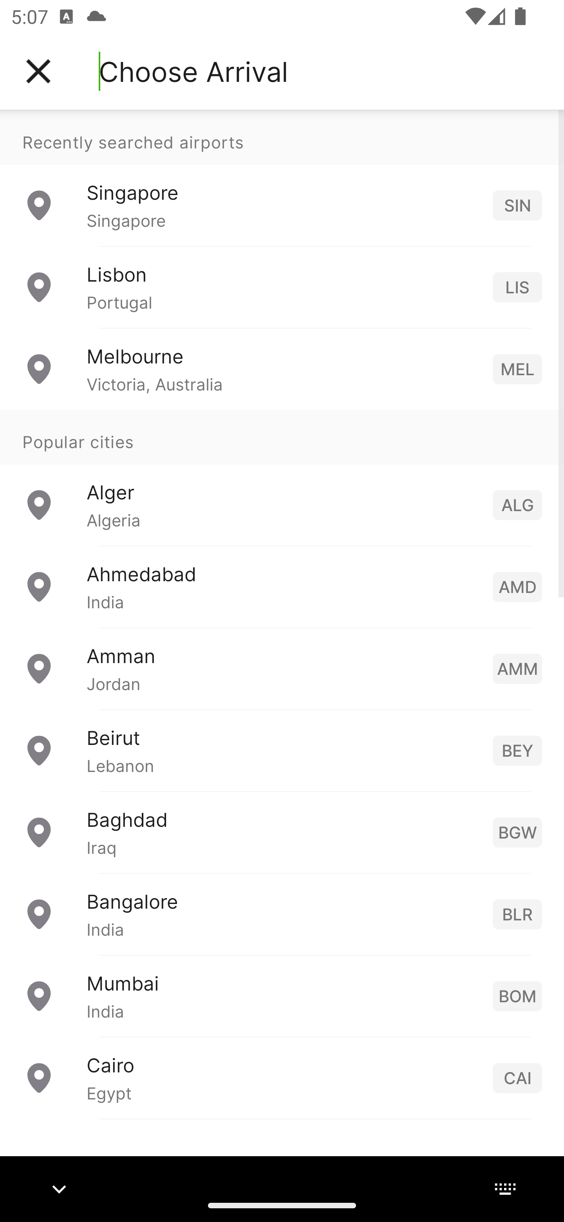 This screenshot has height=1222, width=564. Describe the element at coordinates (282, 913) in the screenshot. I see `Bangalore India BLR` at that location.